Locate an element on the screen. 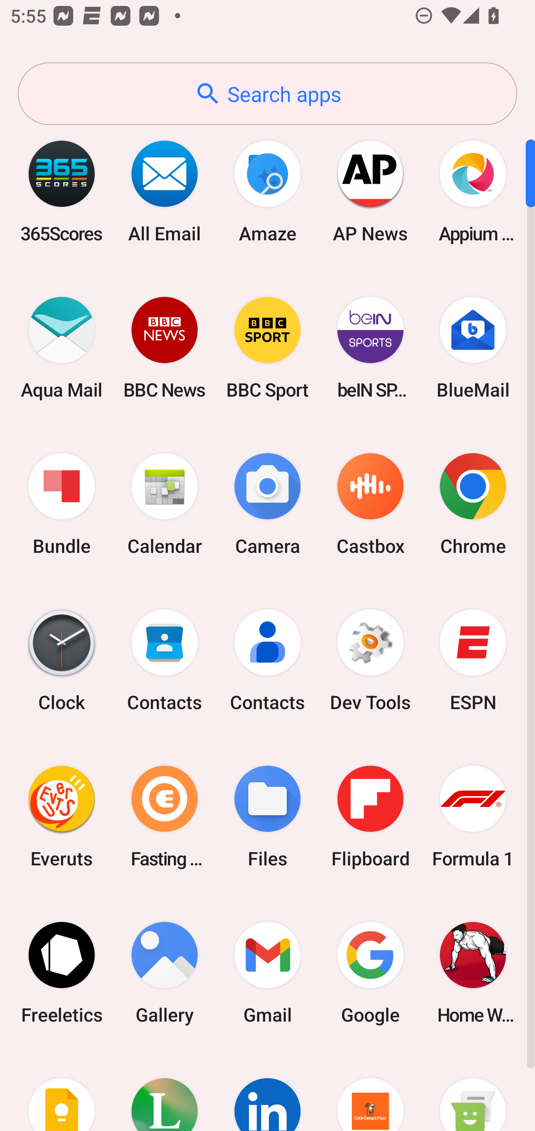 The height and width of the screenshot is (1131, 535). Aqua Mail is located at coordinates (62, 347).